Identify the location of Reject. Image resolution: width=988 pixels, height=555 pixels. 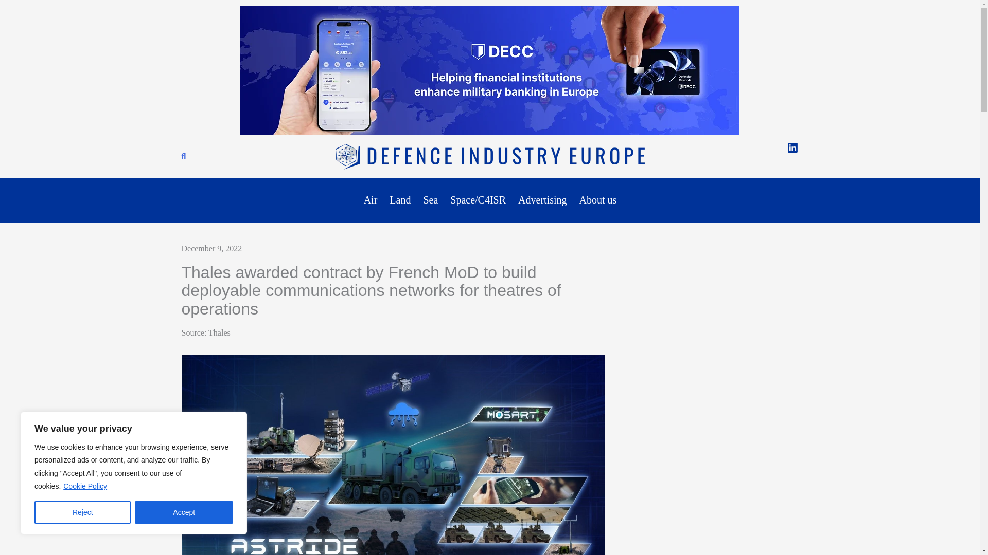
(82, 512).